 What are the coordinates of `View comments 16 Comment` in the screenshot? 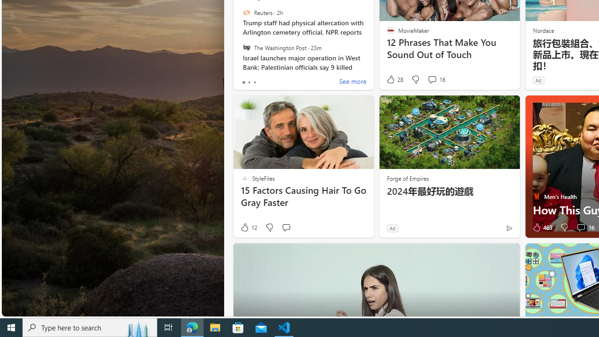 It's located at (585, 227).